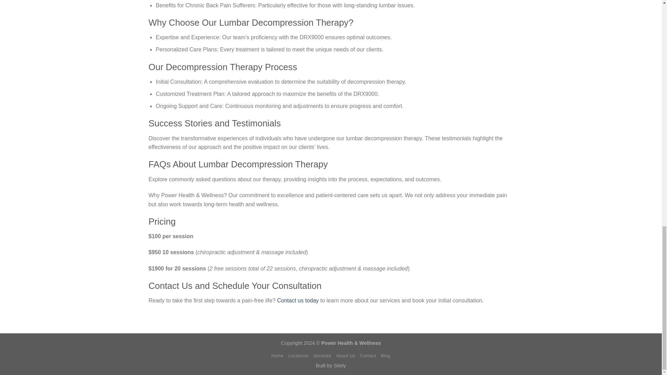 Image resolution: width=667 pixels, height=375 pixels. Describe the element at coordinates (297, 300) in the screenshot. I see `Contact us today` at that location.